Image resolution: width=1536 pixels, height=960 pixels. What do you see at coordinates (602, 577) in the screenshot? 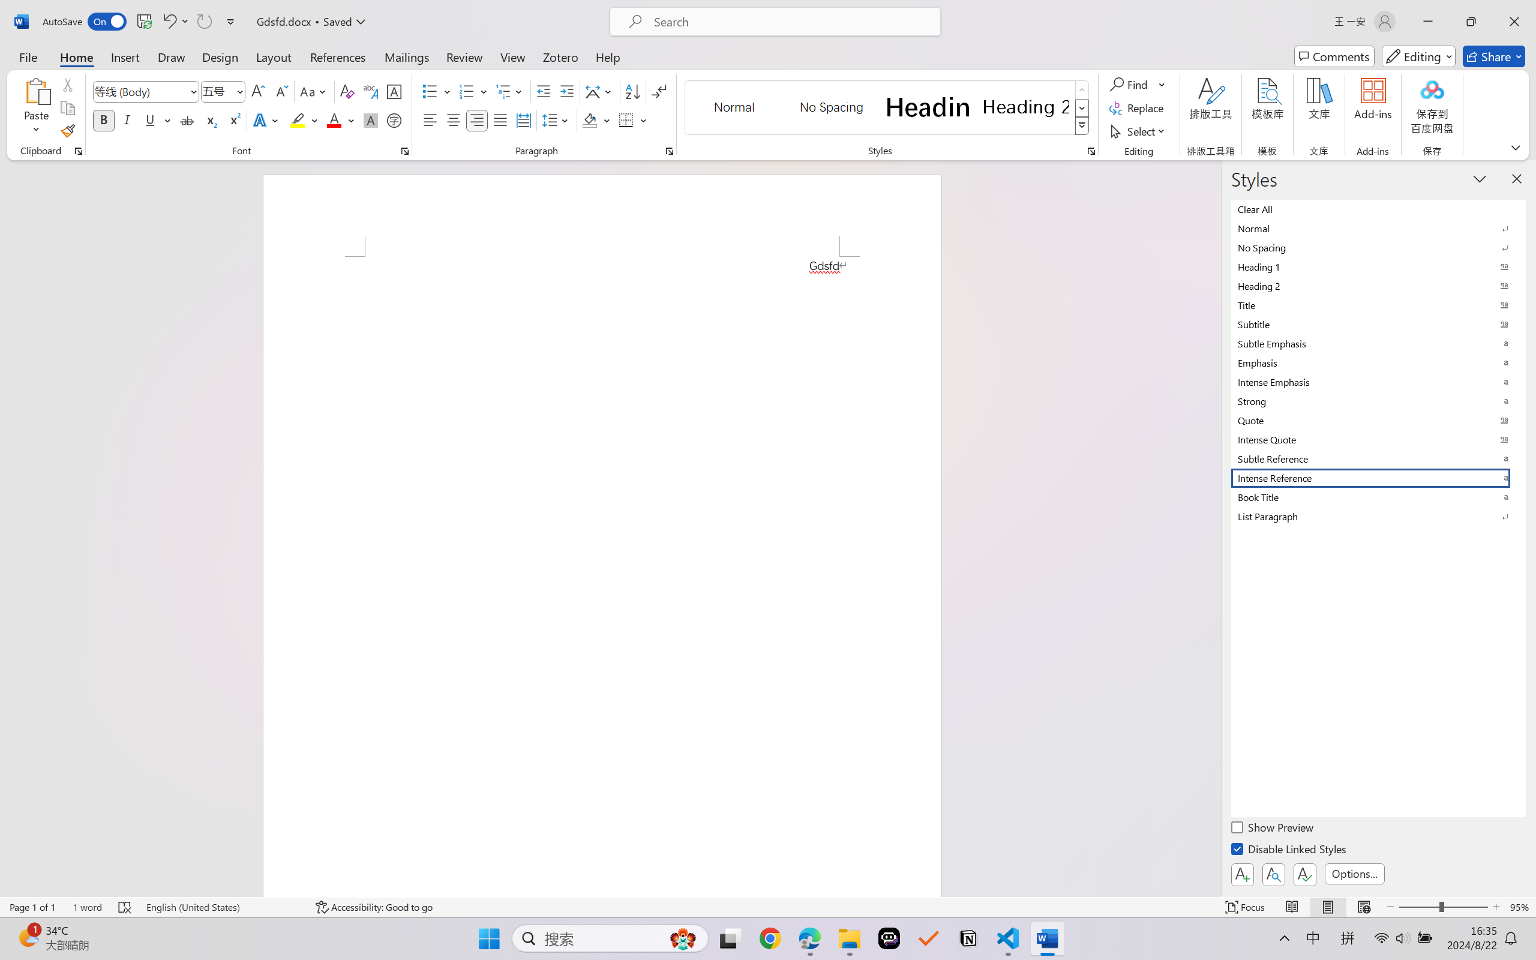
I see `Page 1 content` at bounding box center [602, 577].